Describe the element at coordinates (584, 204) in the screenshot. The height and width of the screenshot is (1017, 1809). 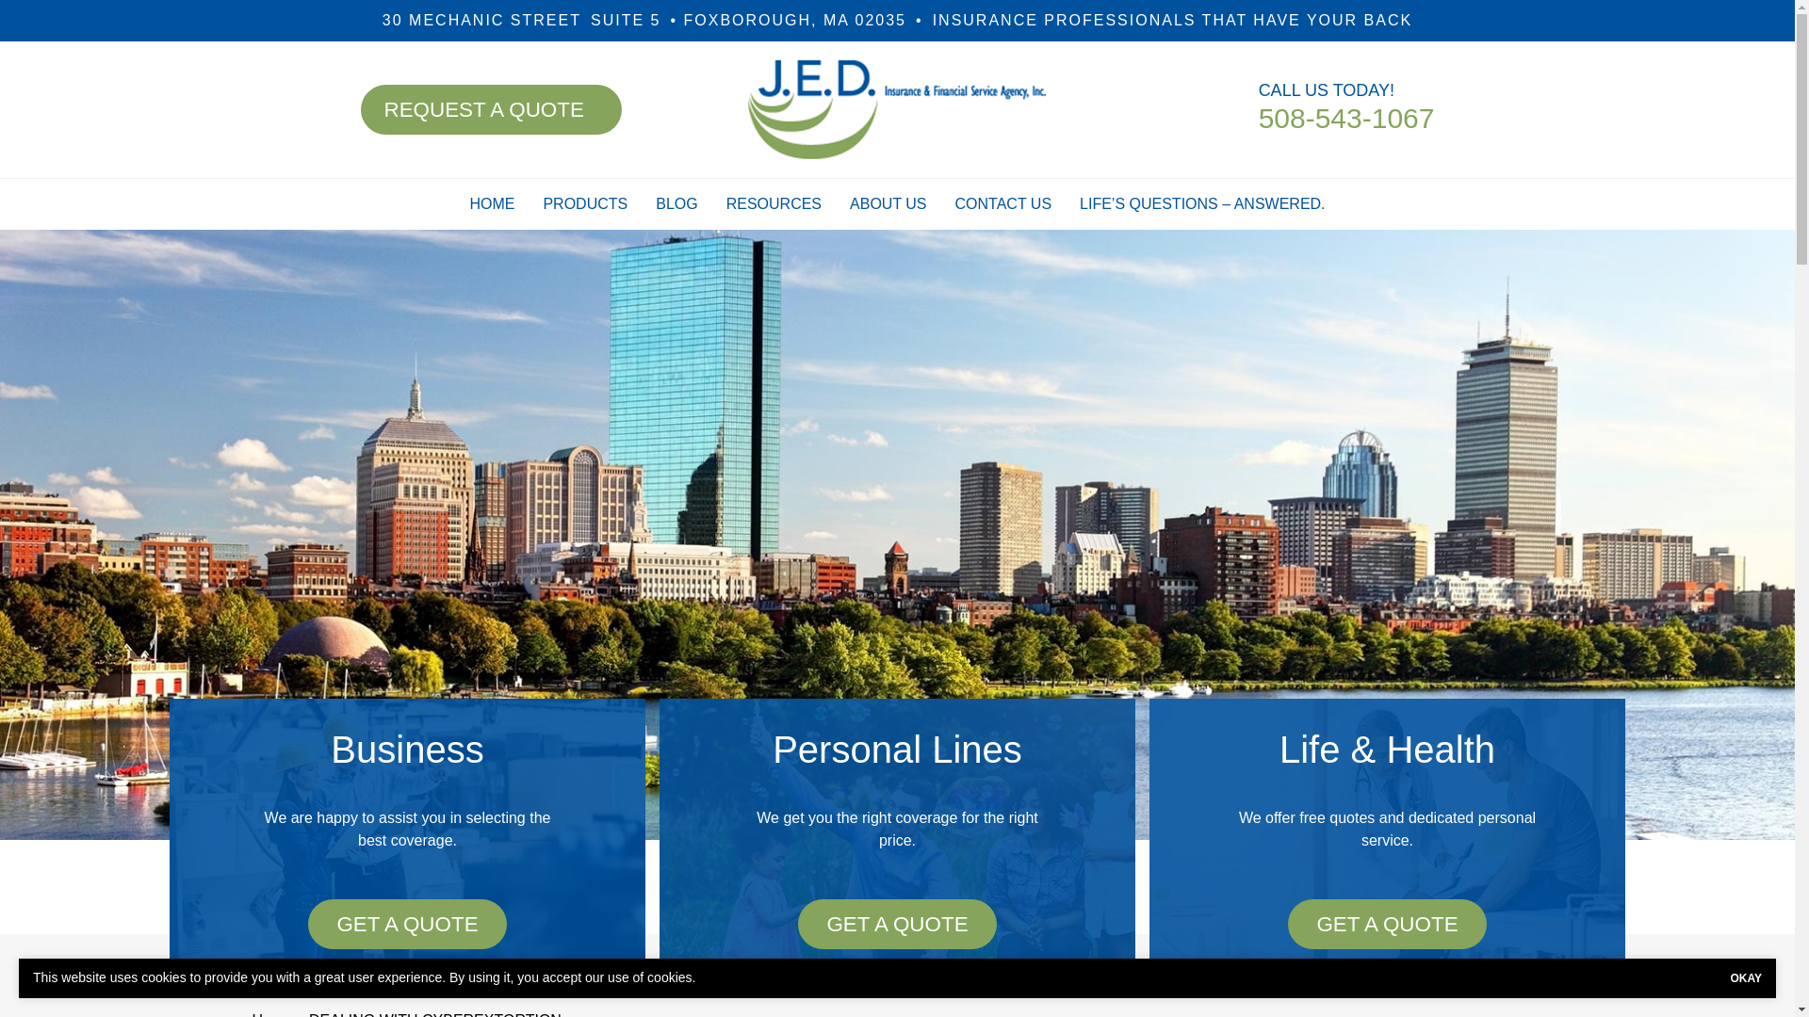
I see `REQUEST A QUOTE` at that location.